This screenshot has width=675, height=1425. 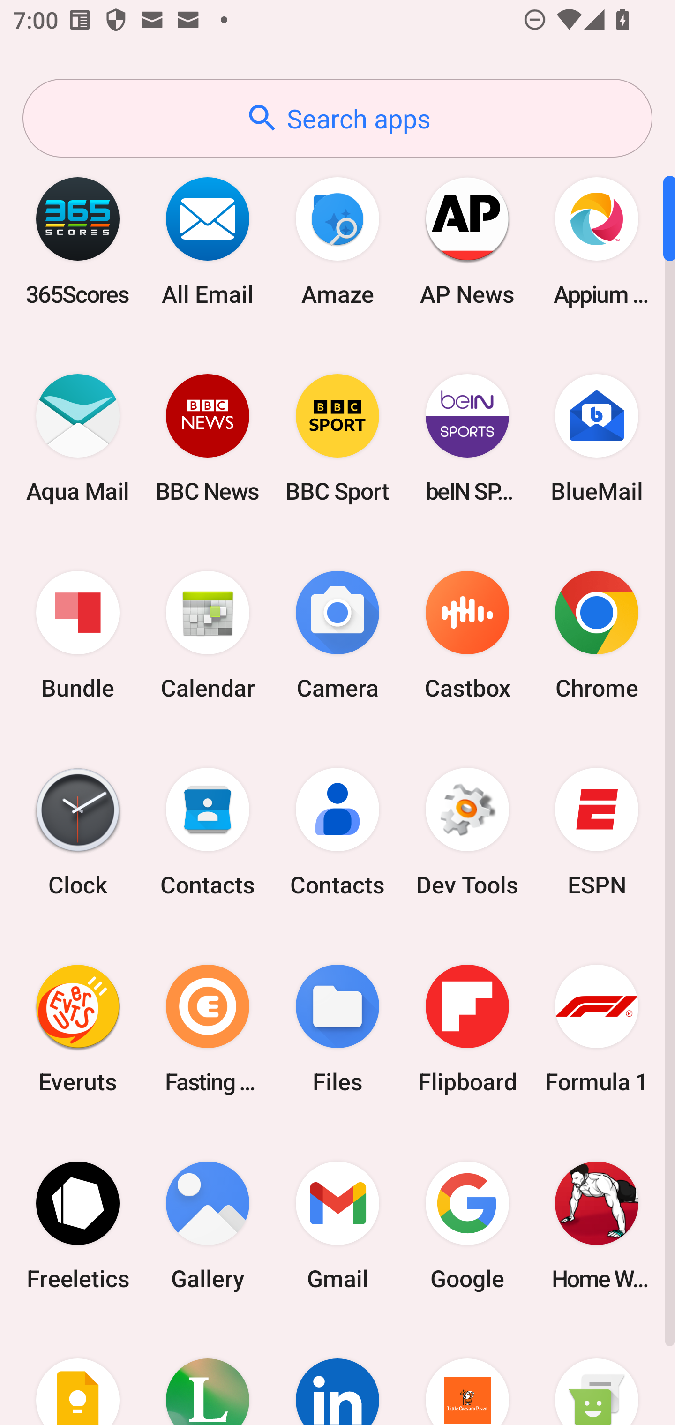 I want to click on Calendar, so click(x=208, y=636).